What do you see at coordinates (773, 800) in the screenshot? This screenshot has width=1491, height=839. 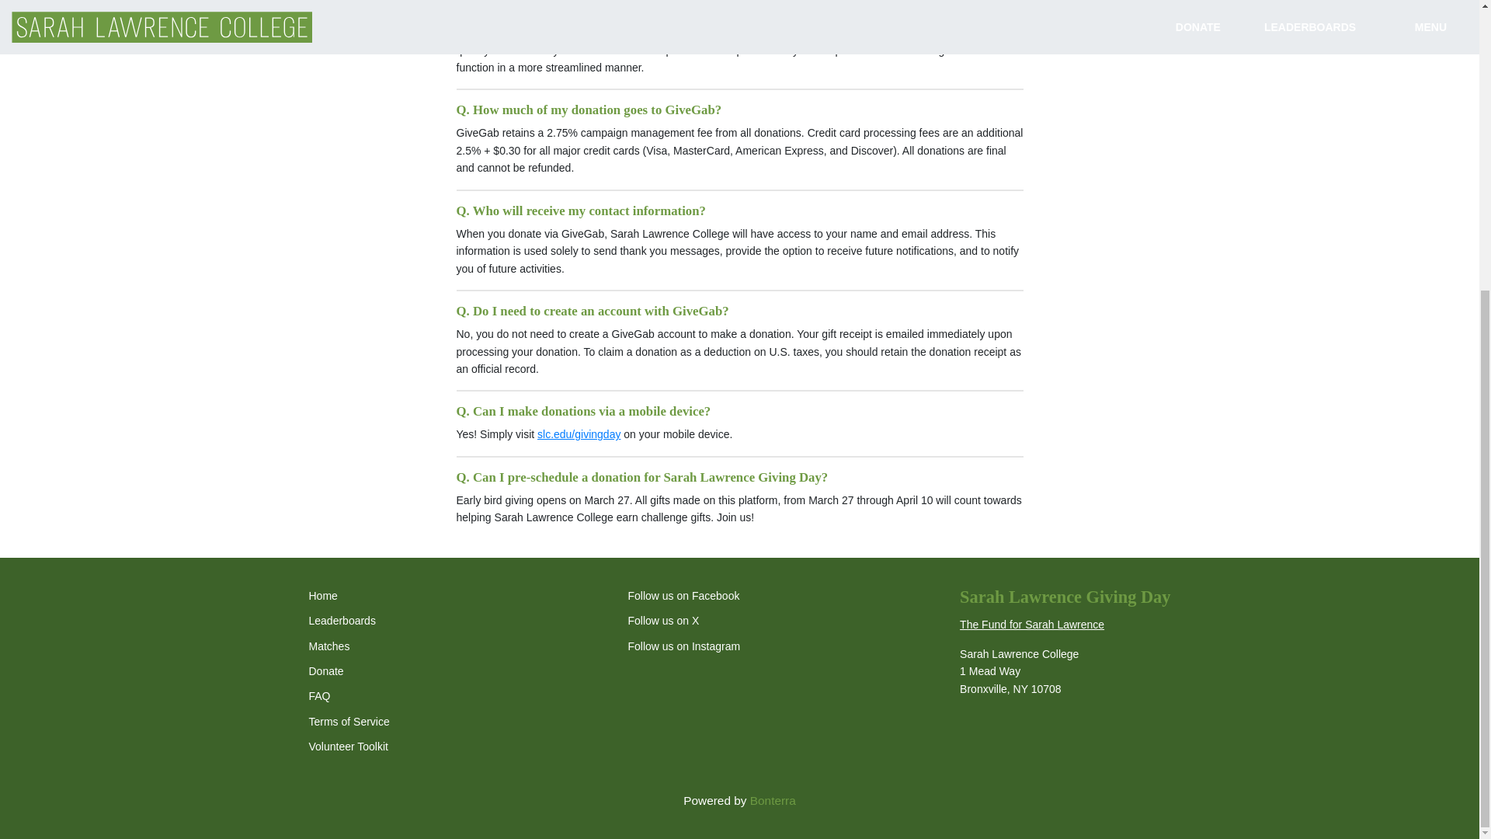 I see `Bonterra` at bounding box center [773, 800].